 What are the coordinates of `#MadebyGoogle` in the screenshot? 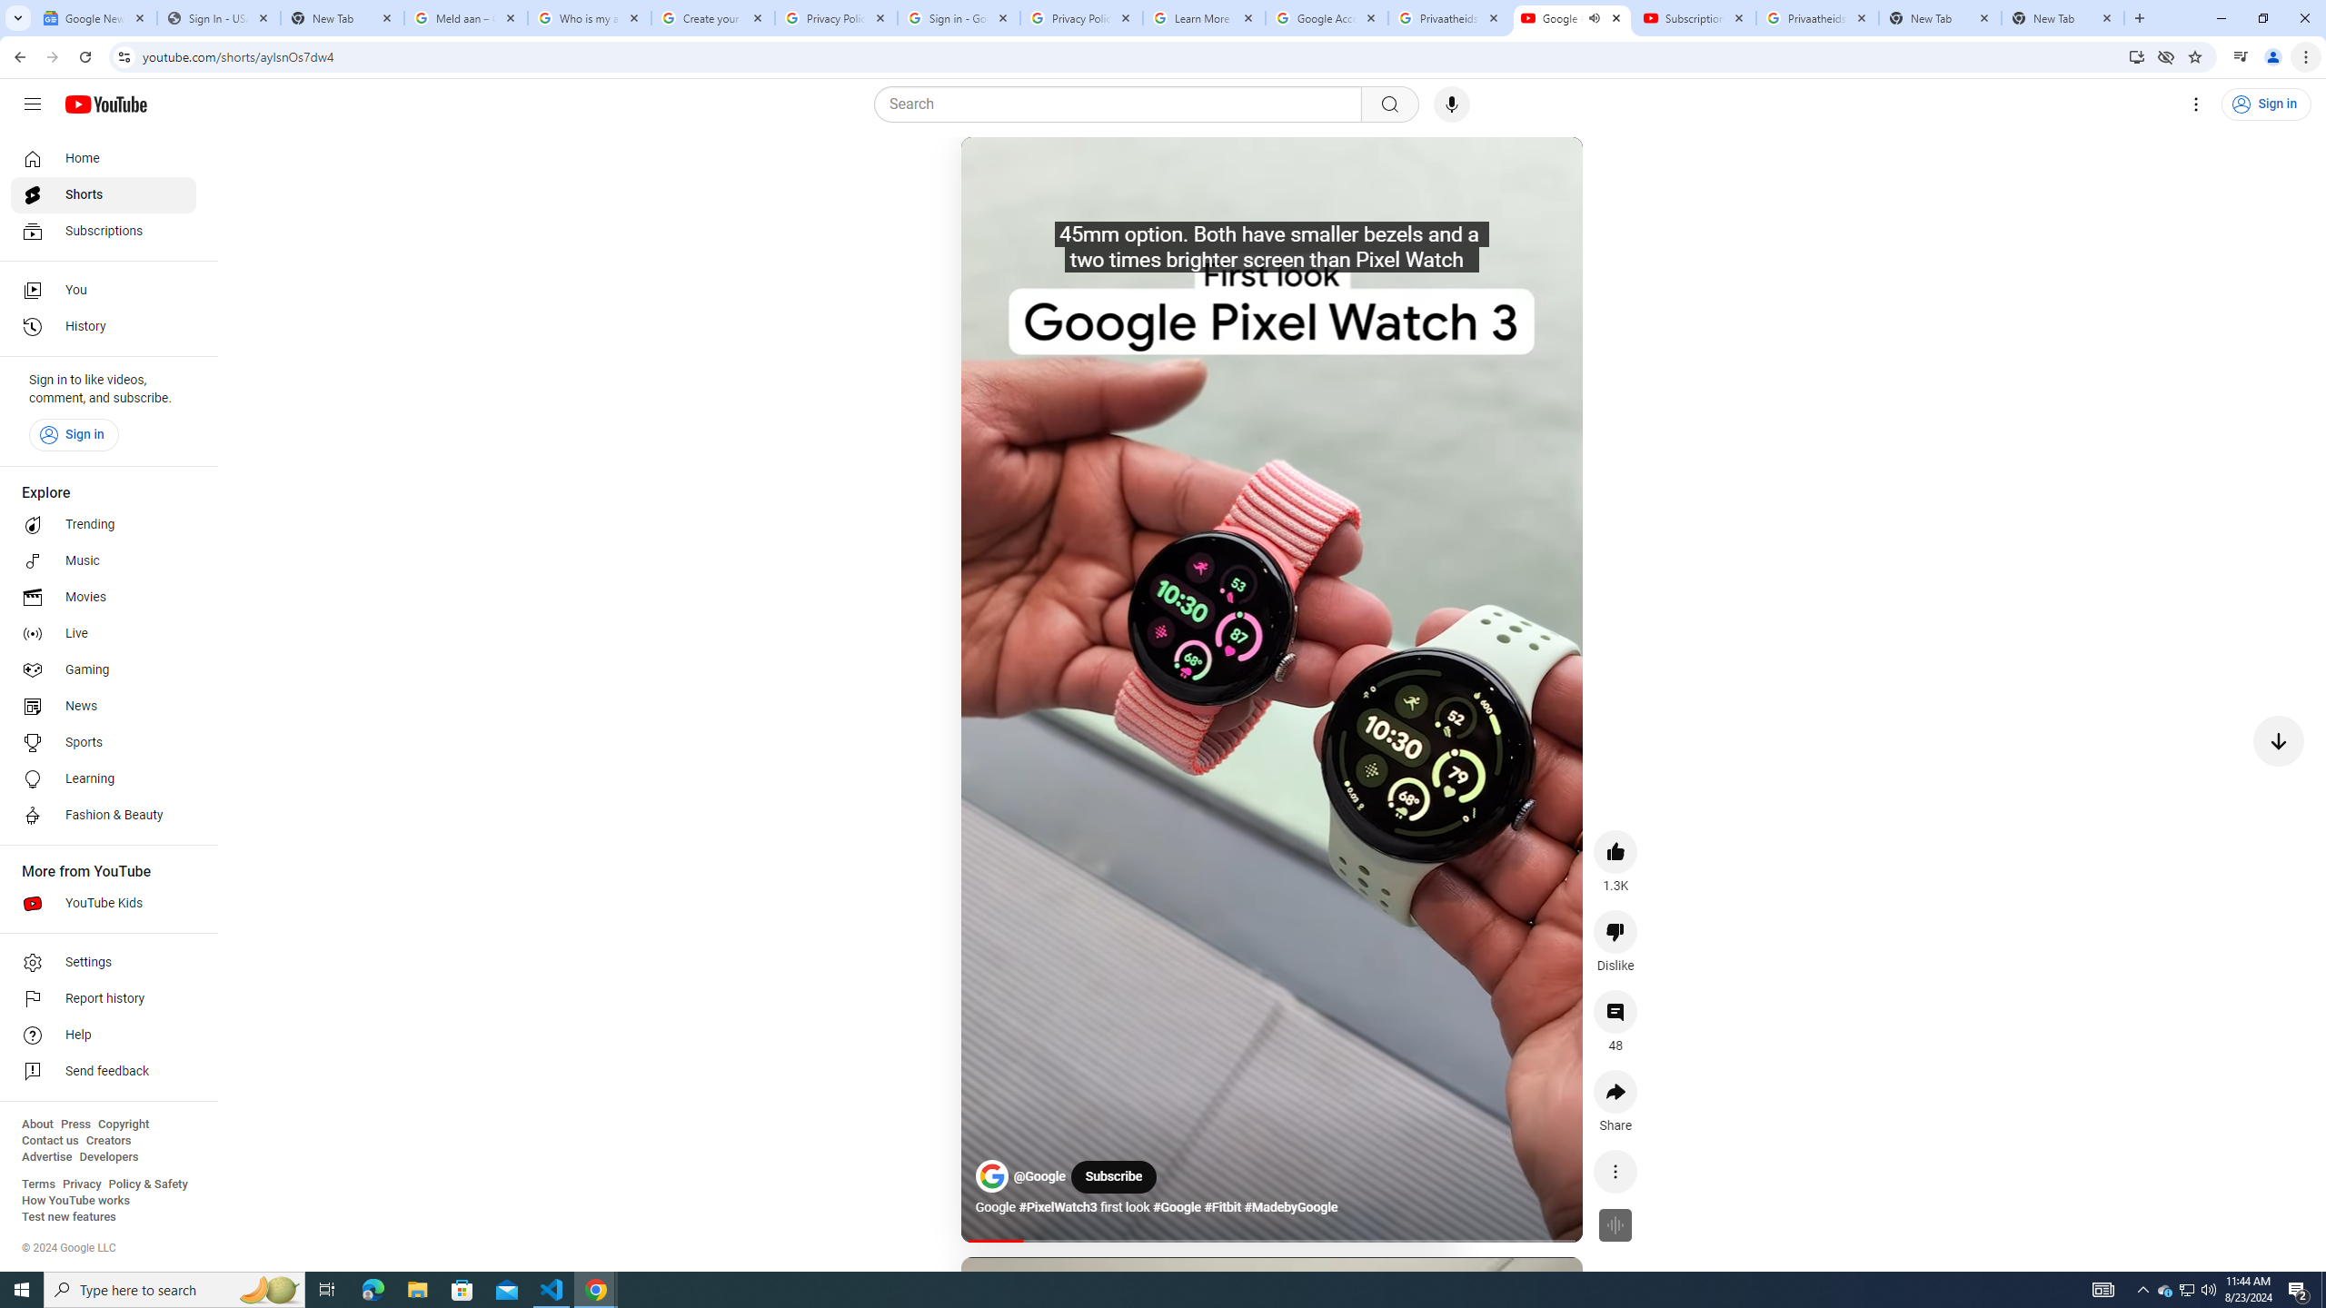 It's located at (1290, 1208).